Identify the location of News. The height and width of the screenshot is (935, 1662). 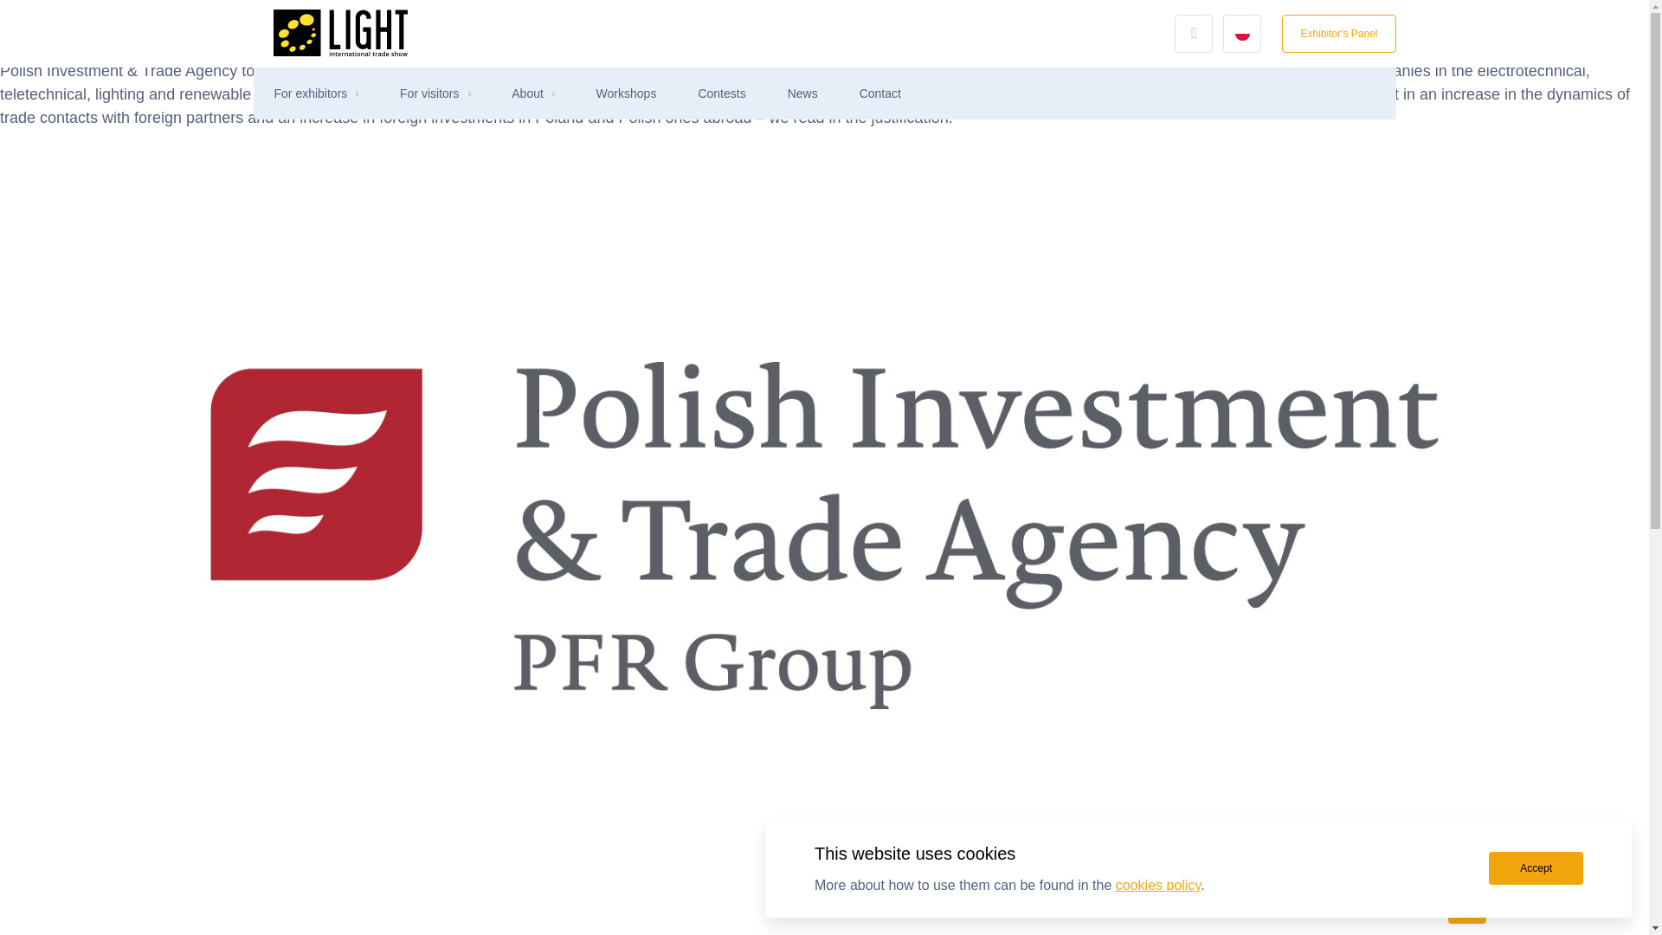
(802, 93).